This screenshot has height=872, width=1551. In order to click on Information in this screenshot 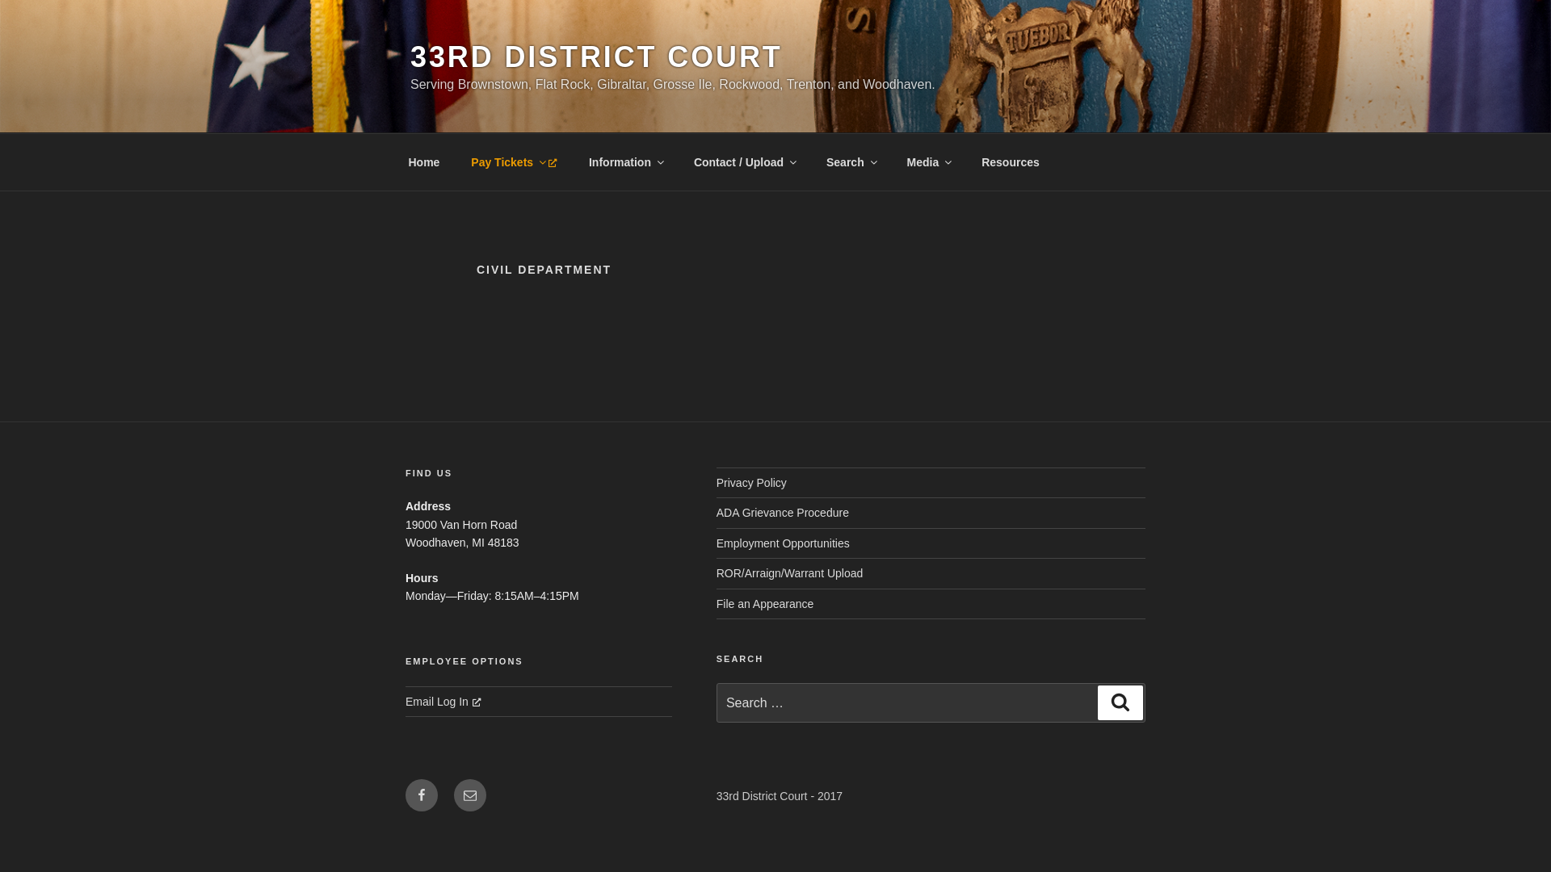, I will do `click(625, 161)`.